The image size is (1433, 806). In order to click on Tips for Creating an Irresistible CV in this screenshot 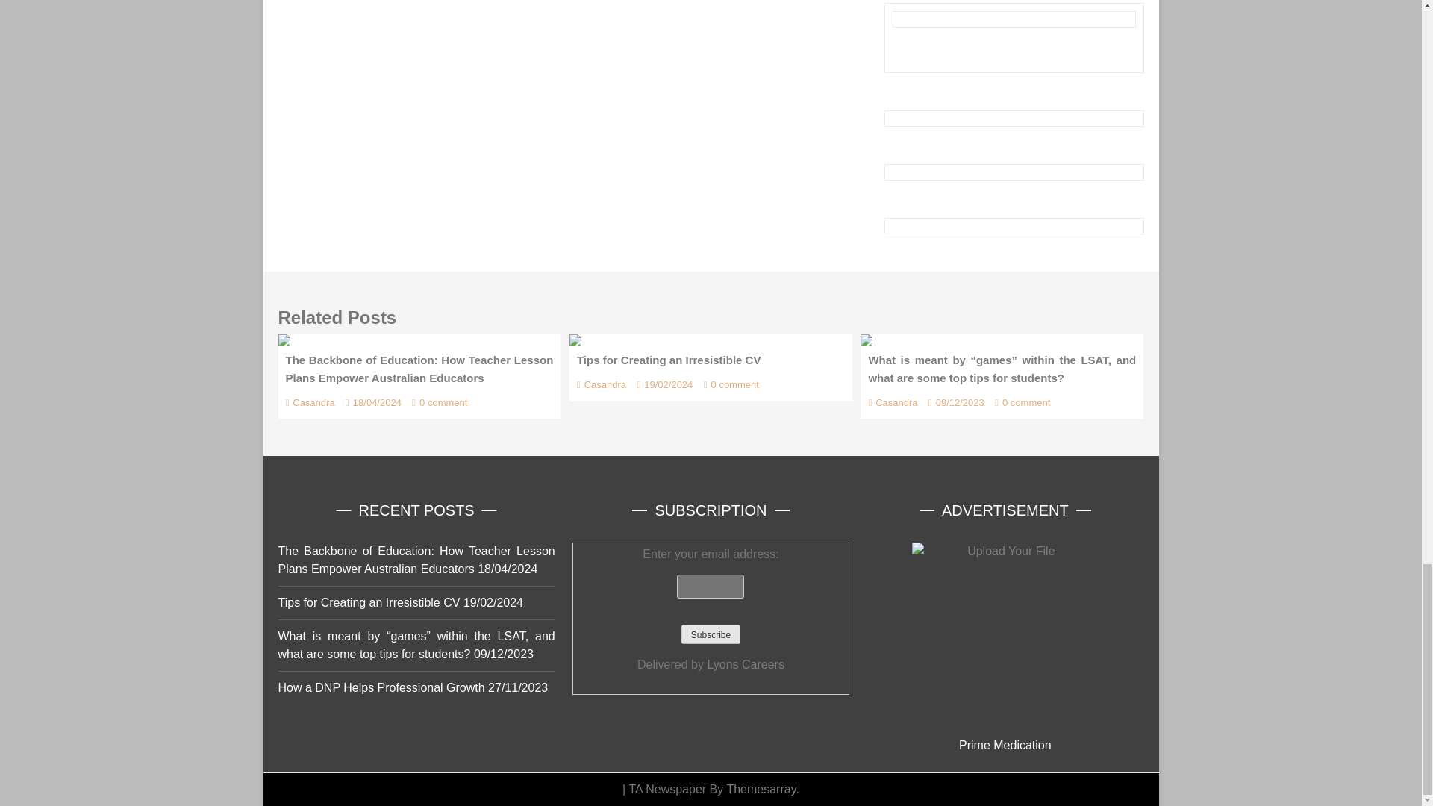, I will do `click(575, 340)`.